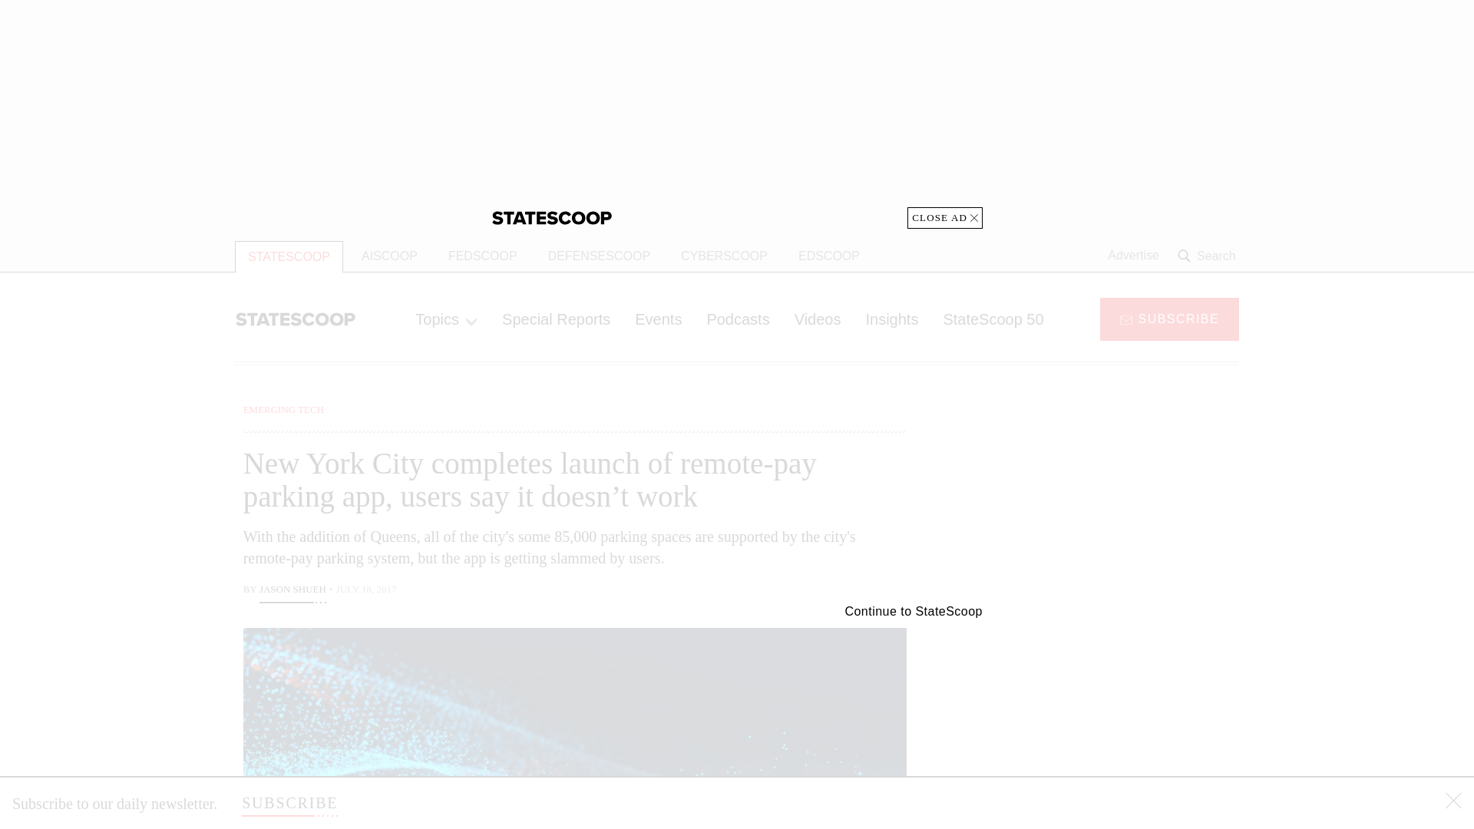  What do you see at coordinates (992, 319) in the screenshot?
I see `StateScoop 50` at bounding box center [992, 319].